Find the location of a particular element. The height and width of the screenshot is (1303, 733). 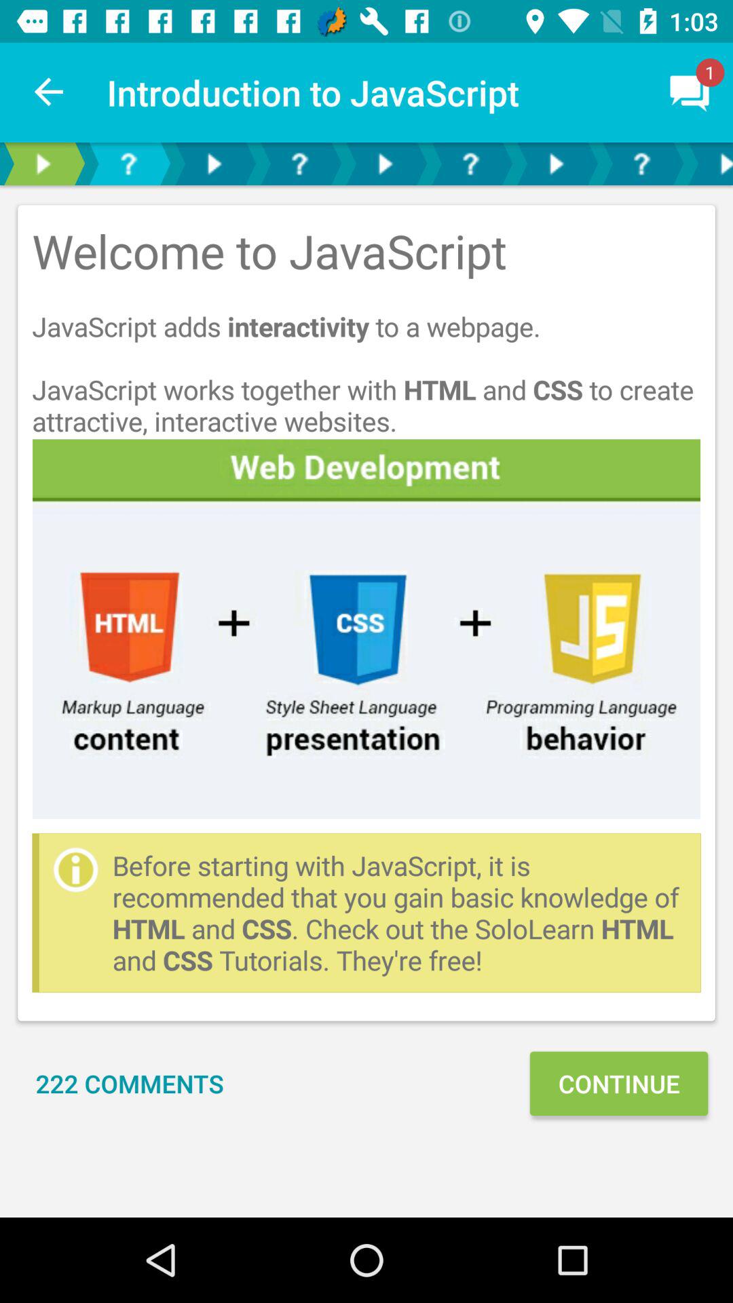

tap item to the left of continue item is located at coordinates (130, 1083).